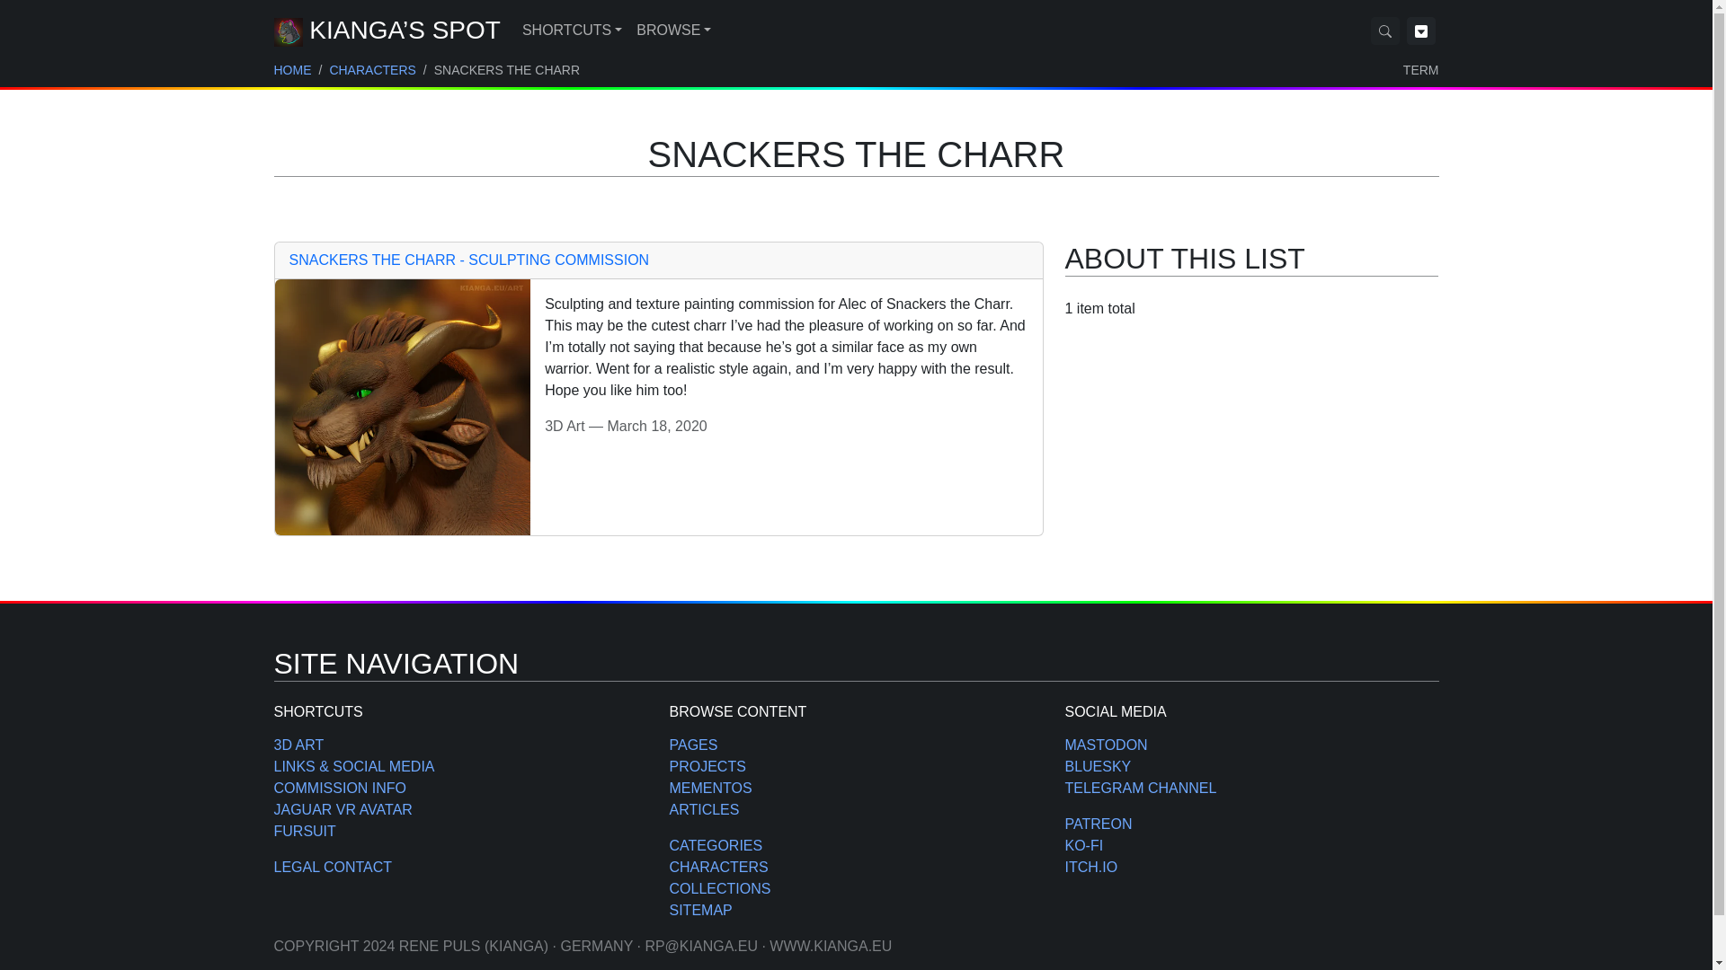  Describe the element at coordinates (710, 788) in the screenshot. I see `MEMENTOS` at that location.